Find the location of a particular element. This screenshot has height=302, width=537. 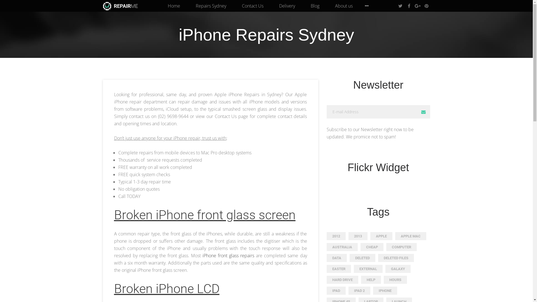

IPHONE is located at coordinates (385, 291).